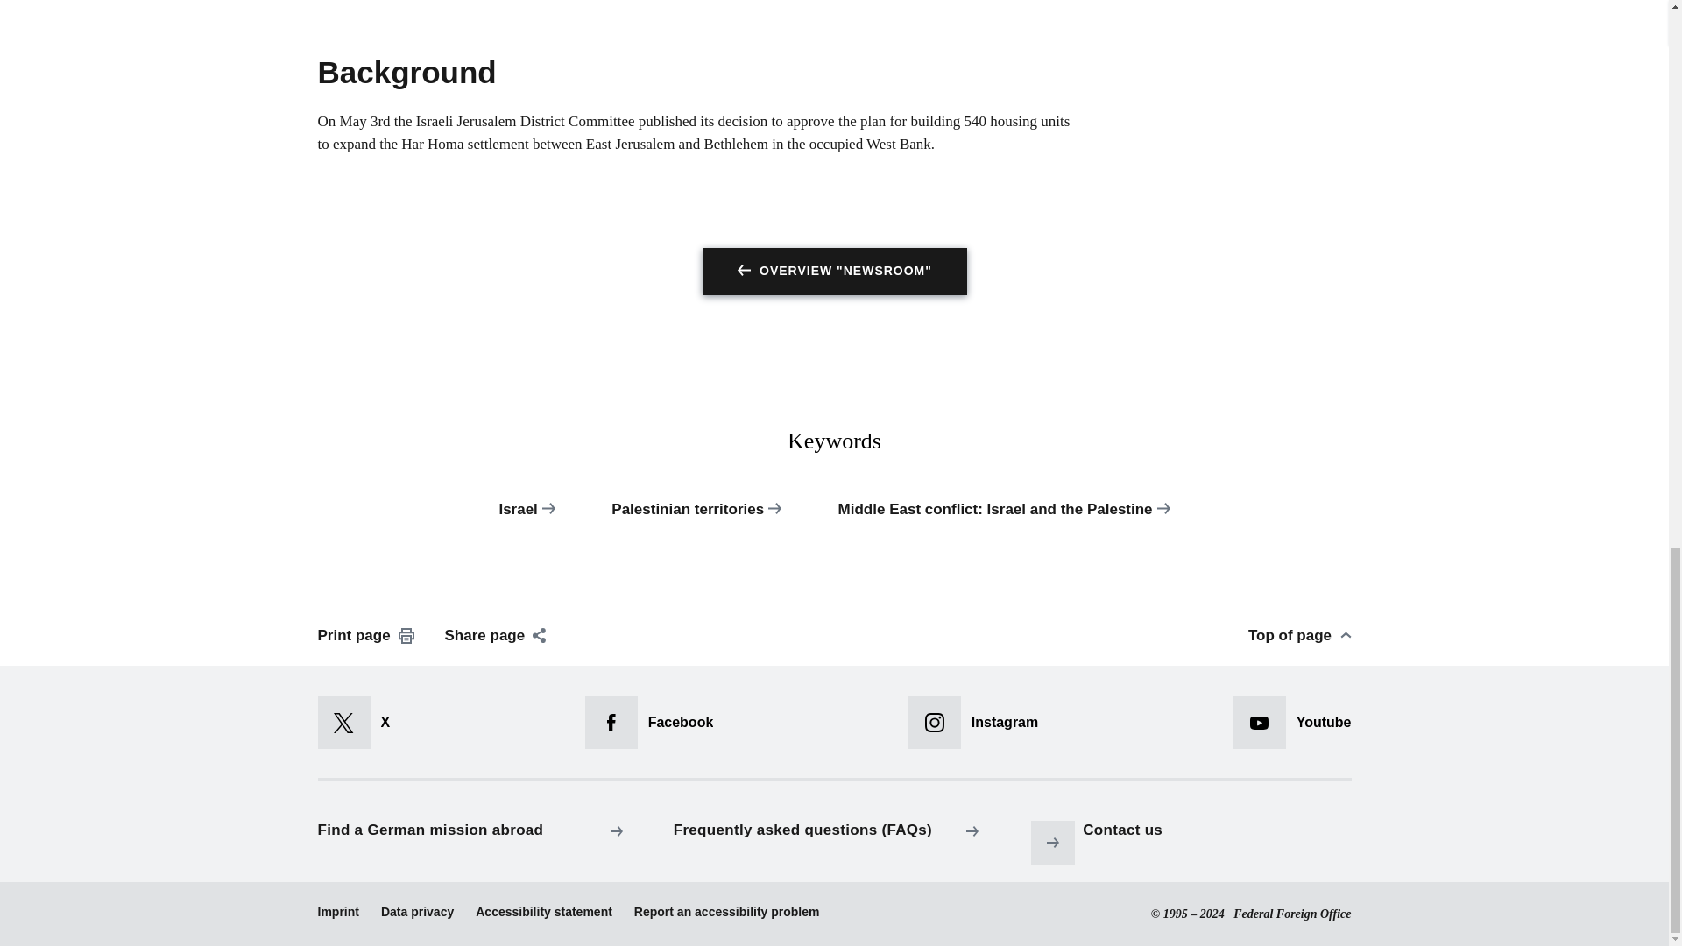 The width and height of the screenshot is (1682, 946). Describe the element at coordinates (365, 635) in the screenshot. I see `Print page` at that location.